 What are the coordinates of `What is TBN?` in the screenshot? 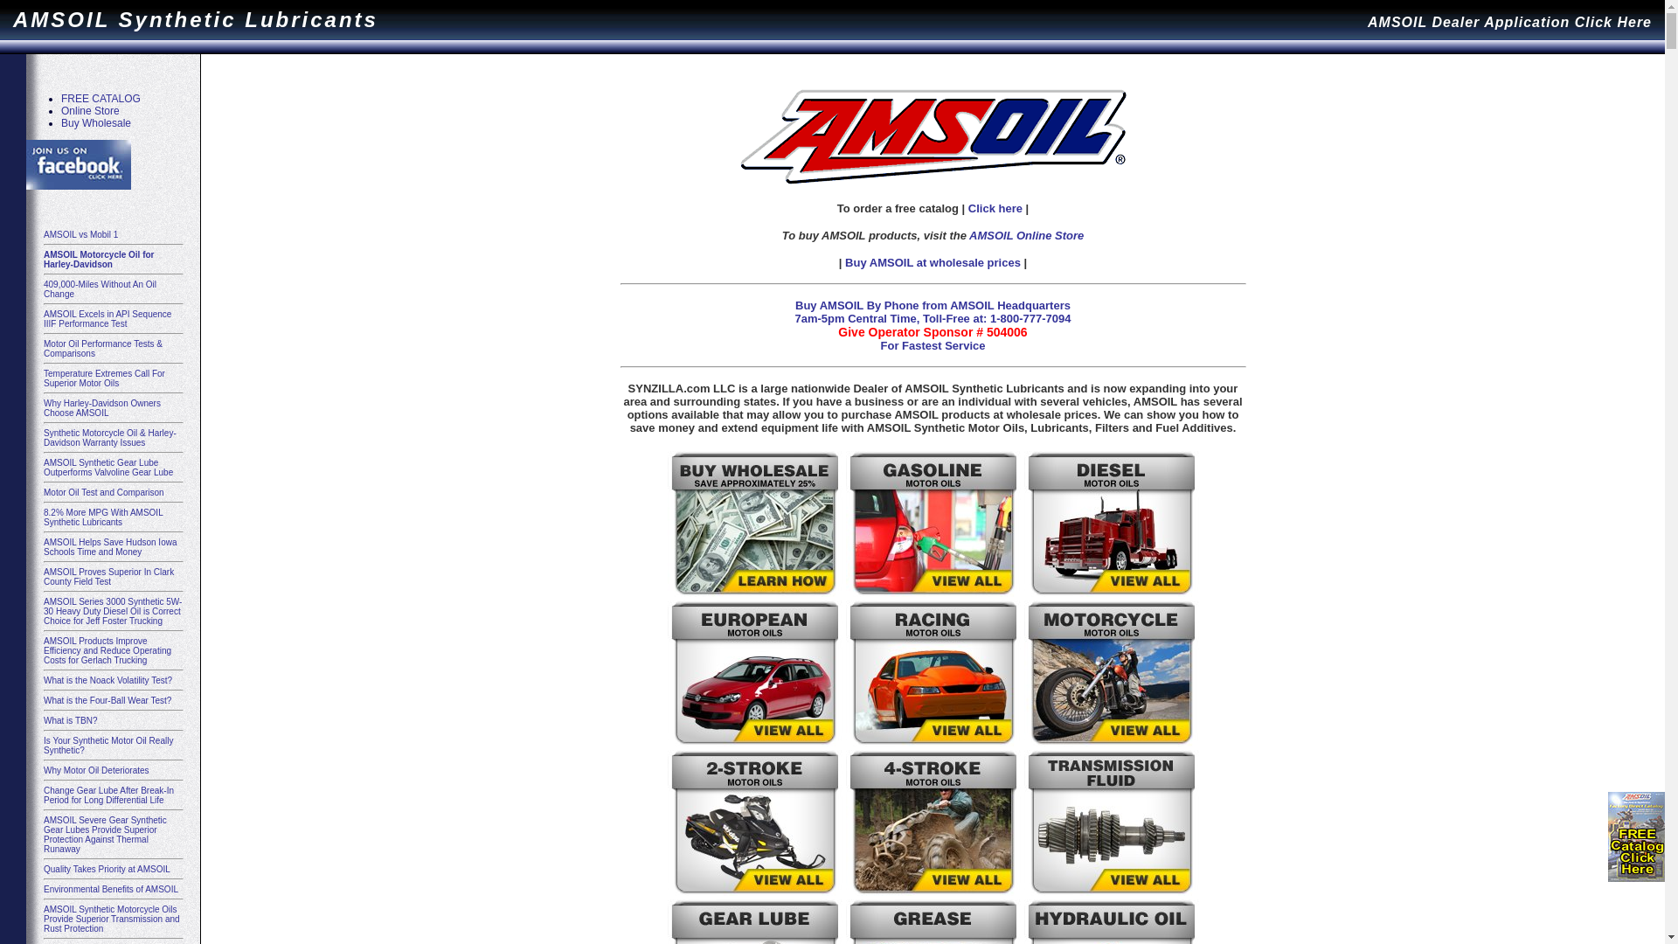 It's located at (71, 720).